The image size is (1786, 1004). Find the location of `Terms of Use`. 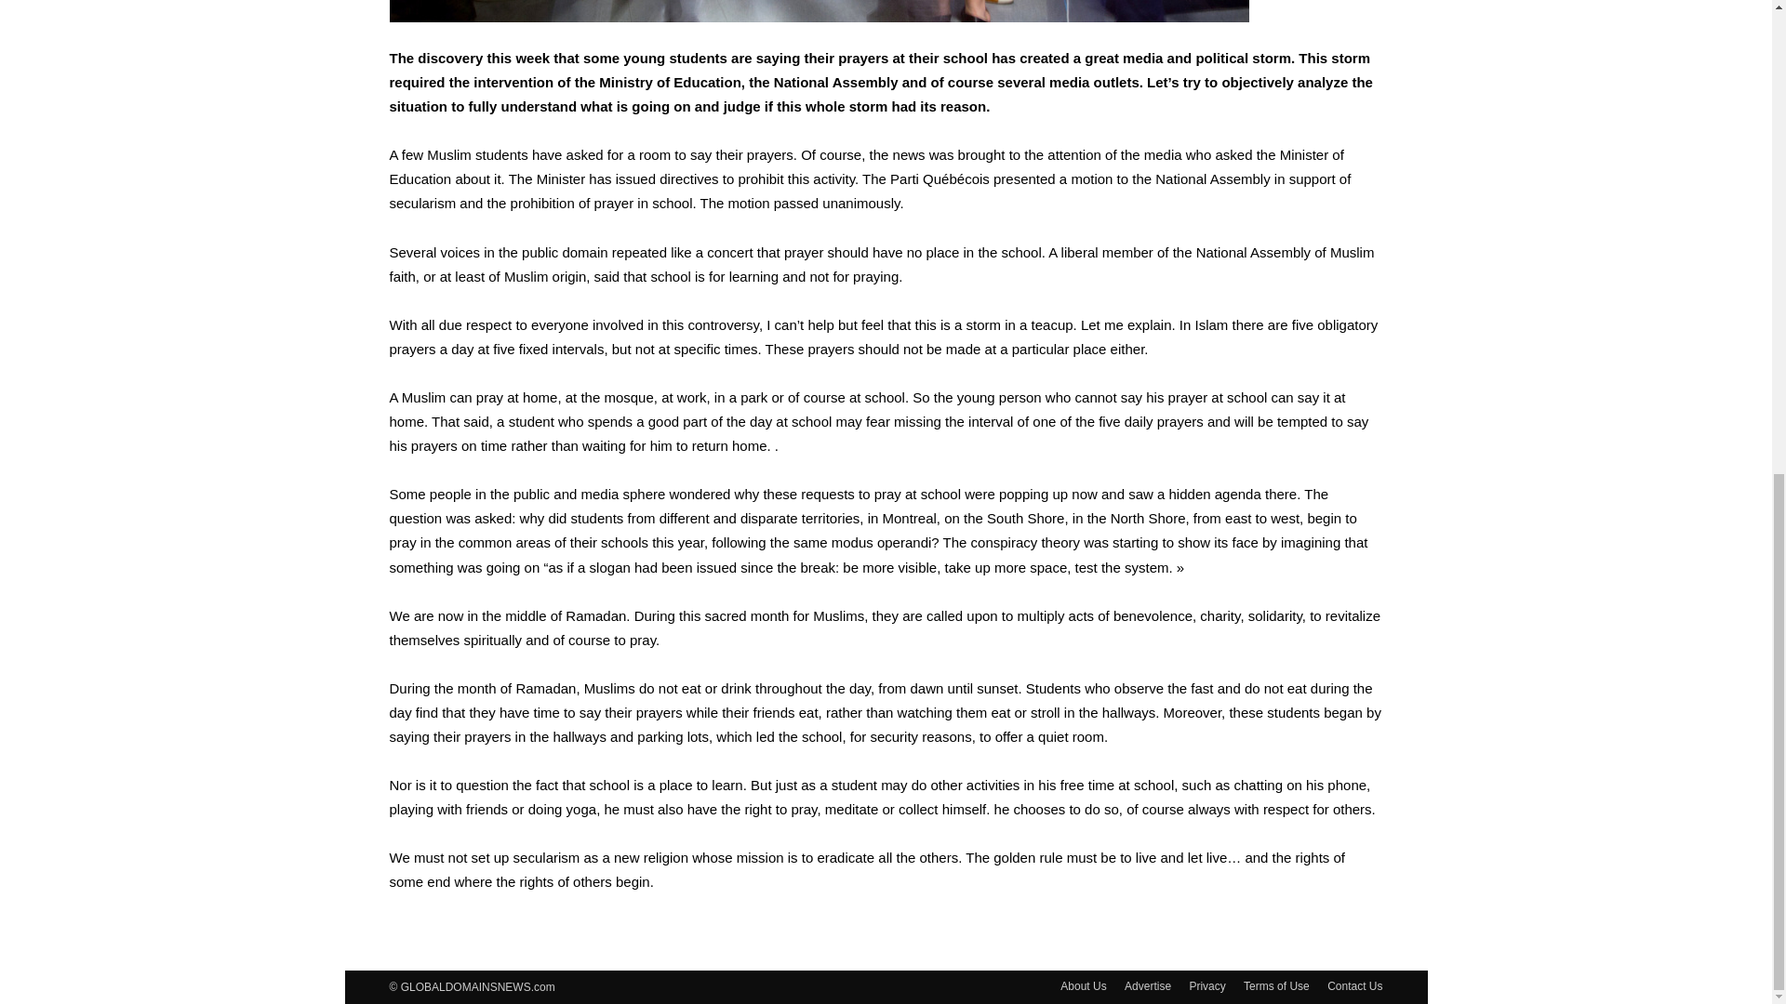

Terms of Use is located at coordinates (1276, 985).